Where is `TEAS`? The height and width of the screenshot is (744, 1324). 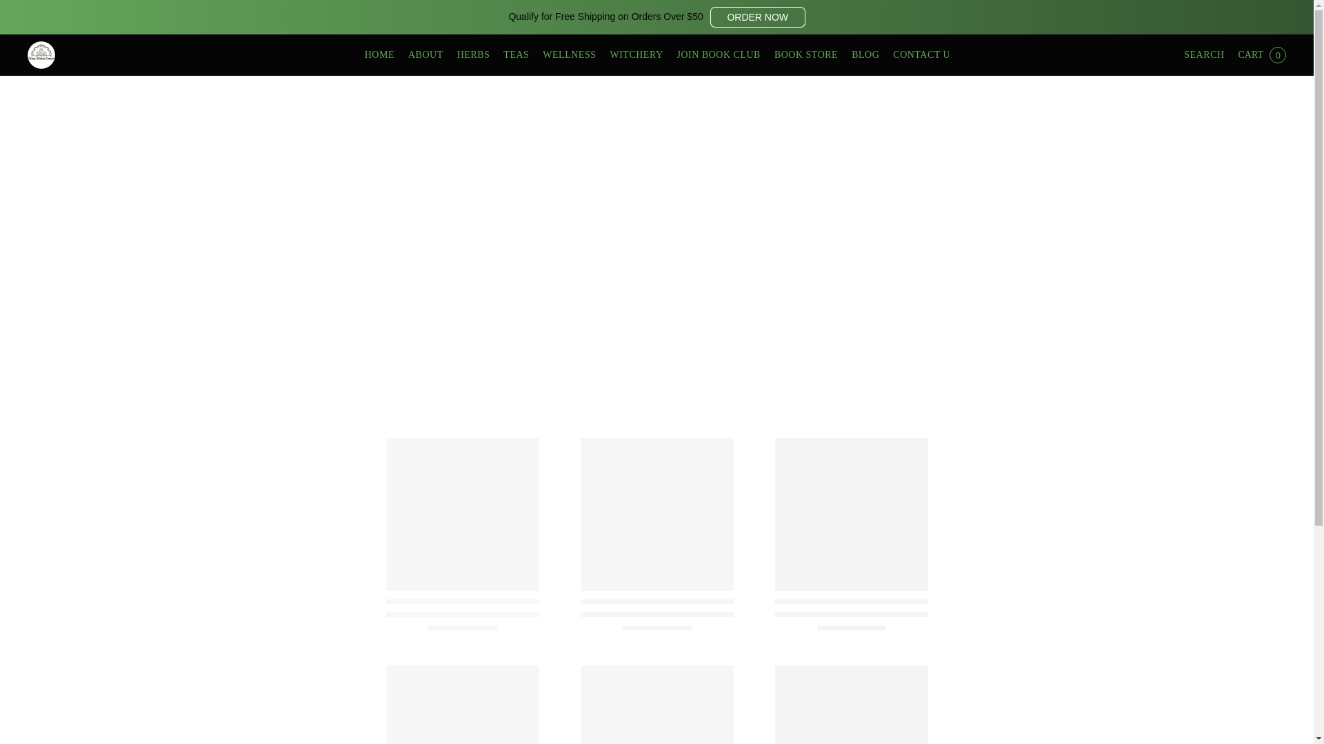 TEAS is located at coordinates (516, 55).